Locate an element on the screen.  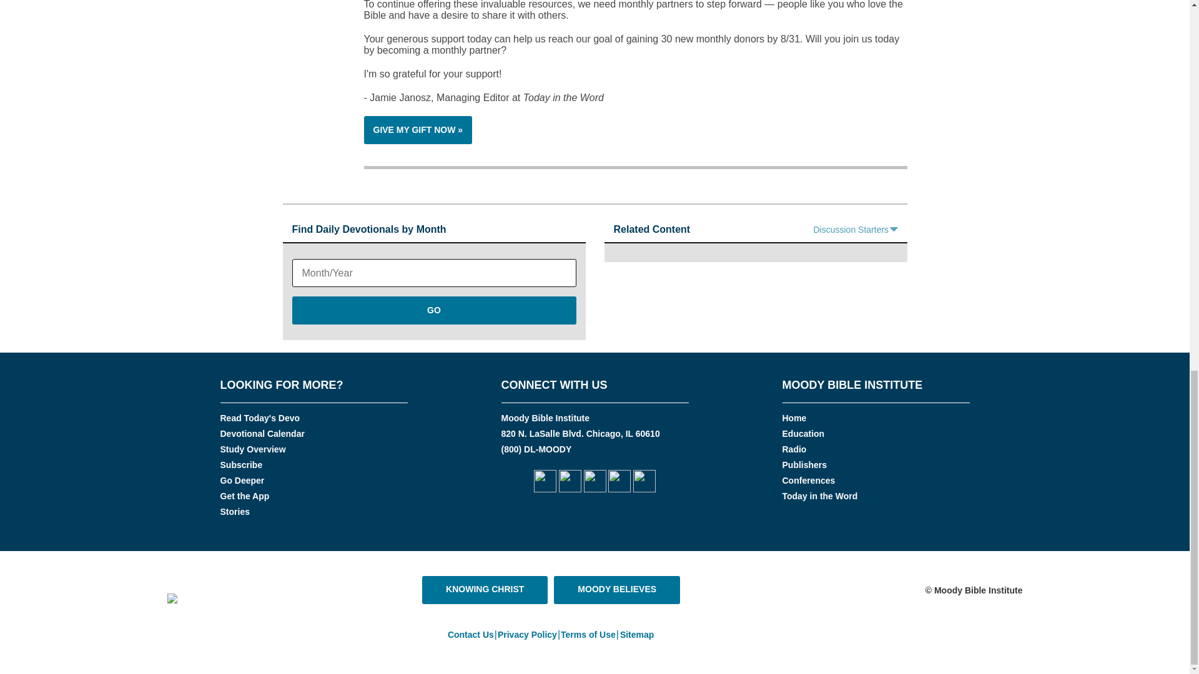
Subscribe is located at coordinates (241, 464).